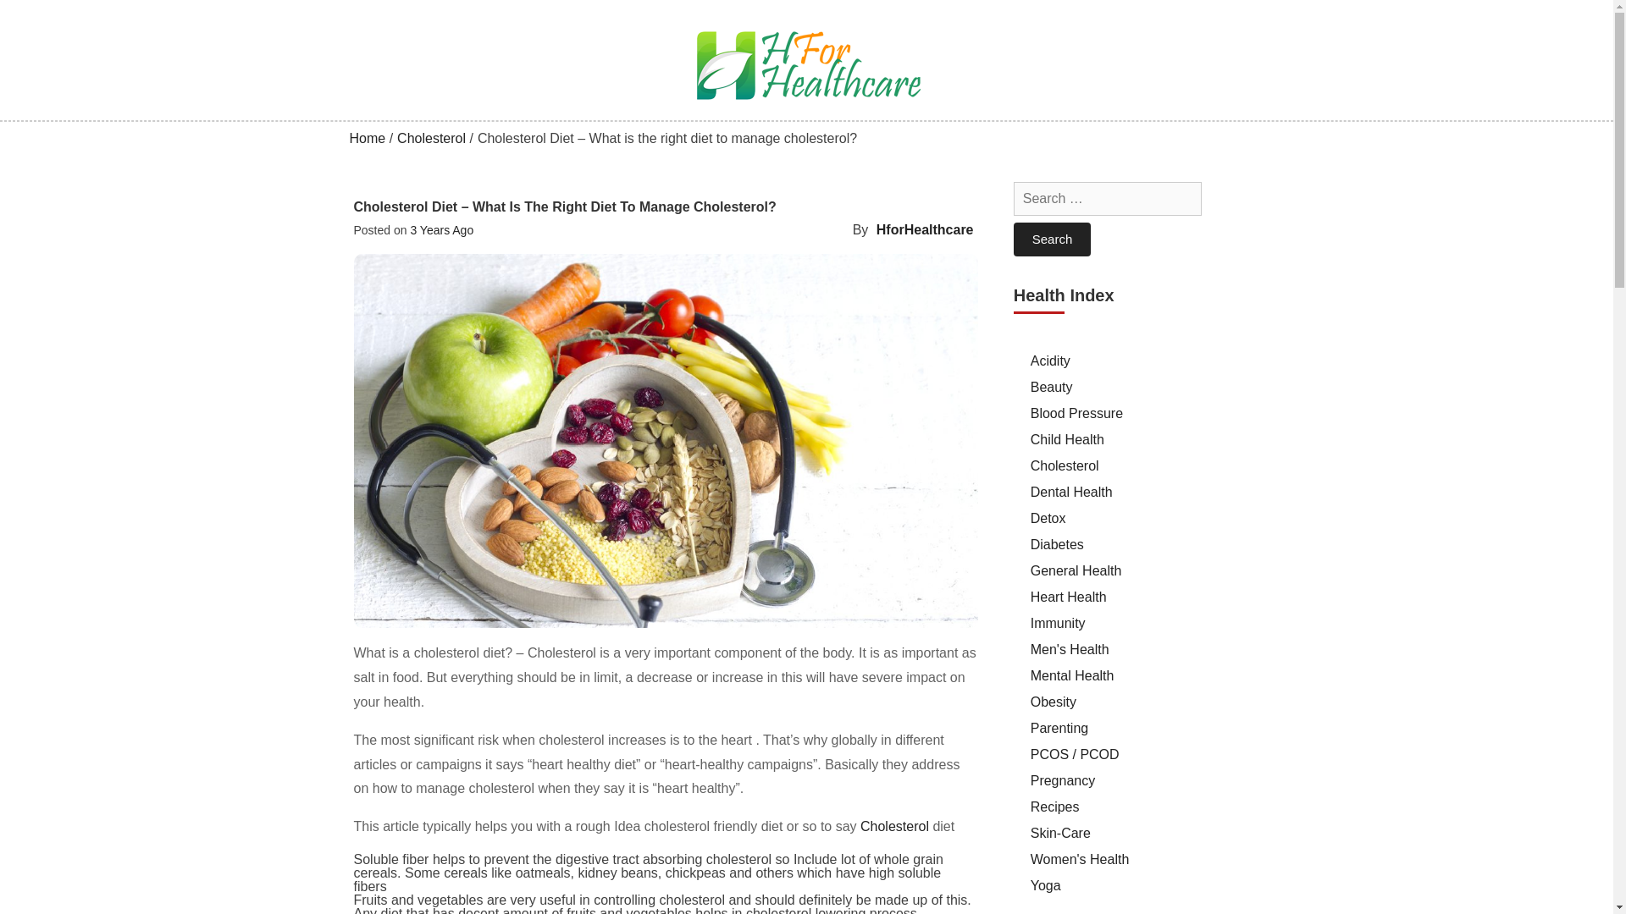  Describe the element at coordinates (368, 138) in the screenshot. I see `Home` at that location.